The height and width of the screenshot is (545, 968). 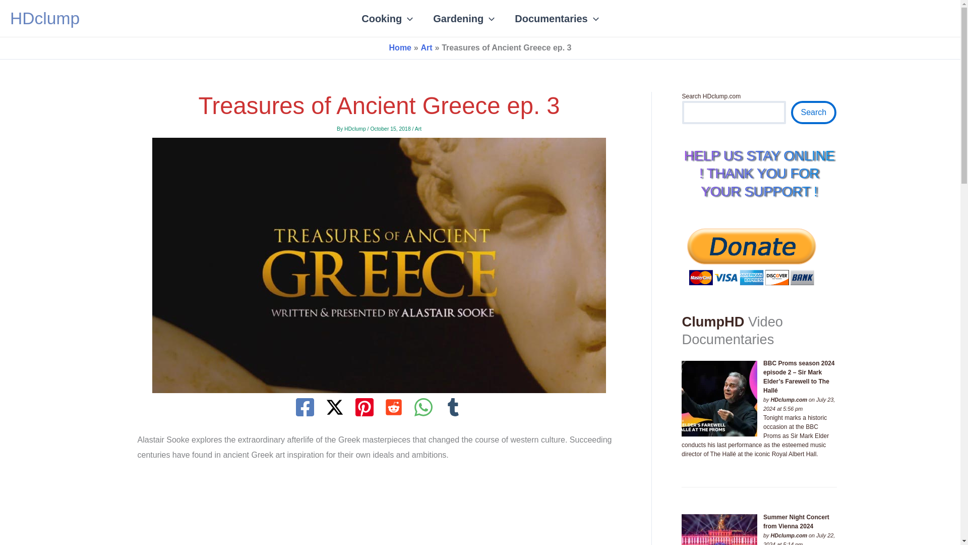 What do you see at coordinates (356, 129) in the screenshot?
I see `View all posts by HDclump` at bounding box center [356, 129].